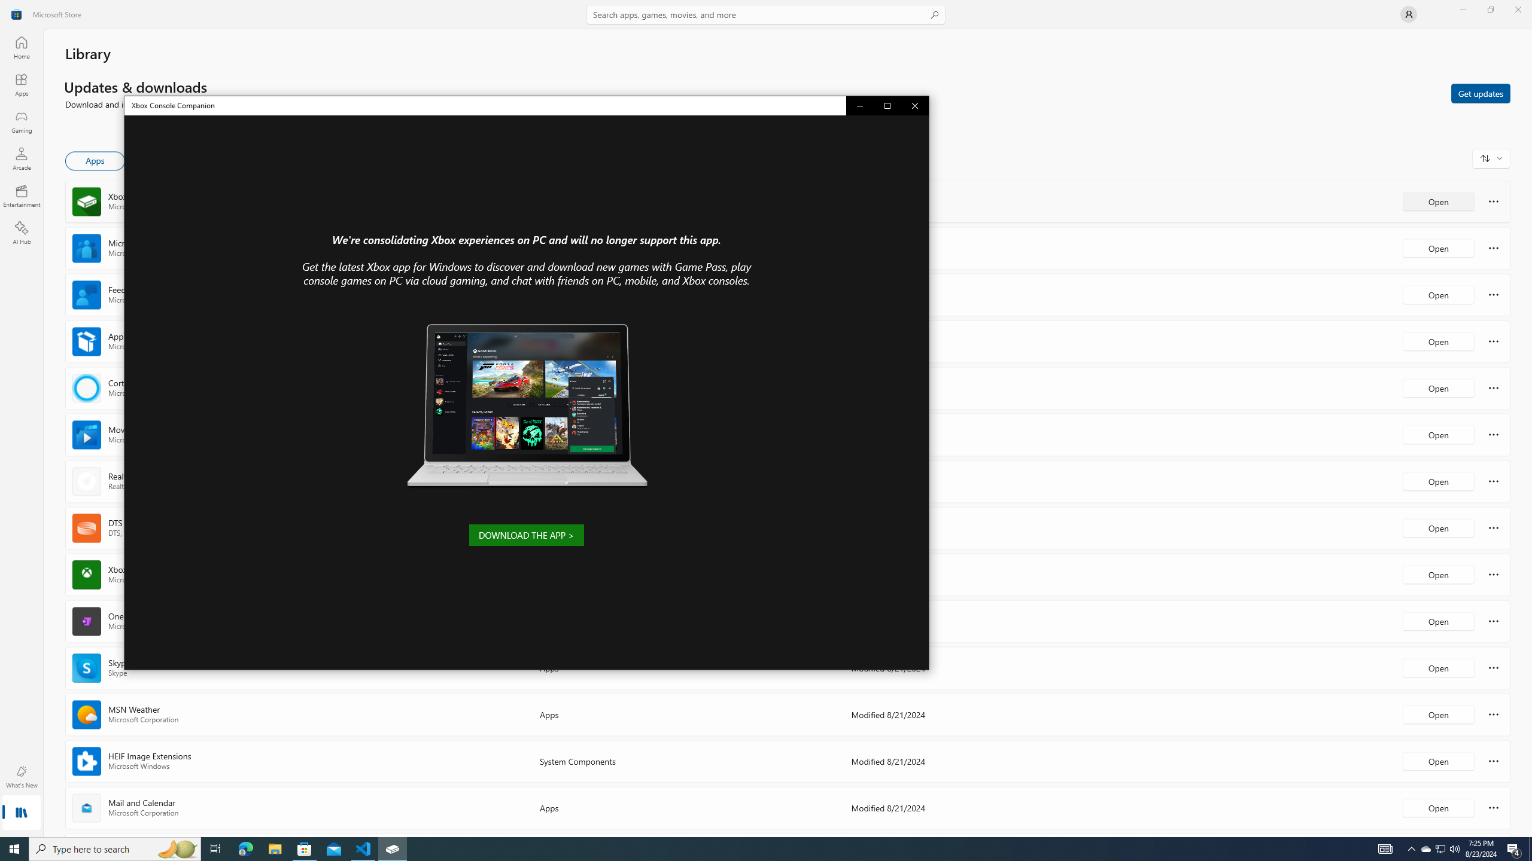 Image resolution: width=1532 pixels, height=861 pixels. I want to click on Microsoft Store - 1 running window, so click(1411, 849).